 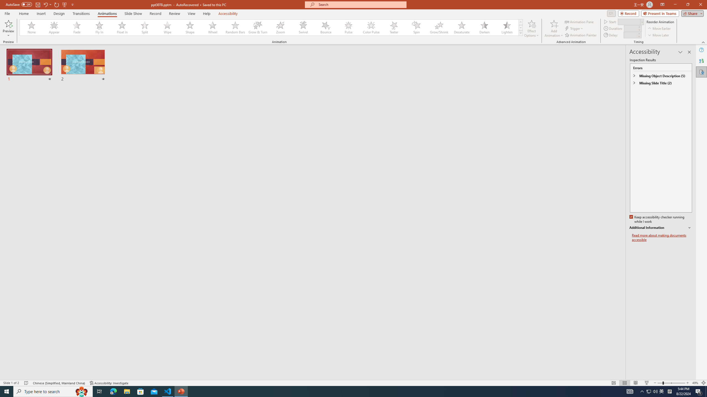 What do you see at coordinates (657, 219) in the screenshot?
I see `Keep accessibility checker running while I work` at bounding box center [657, 219].